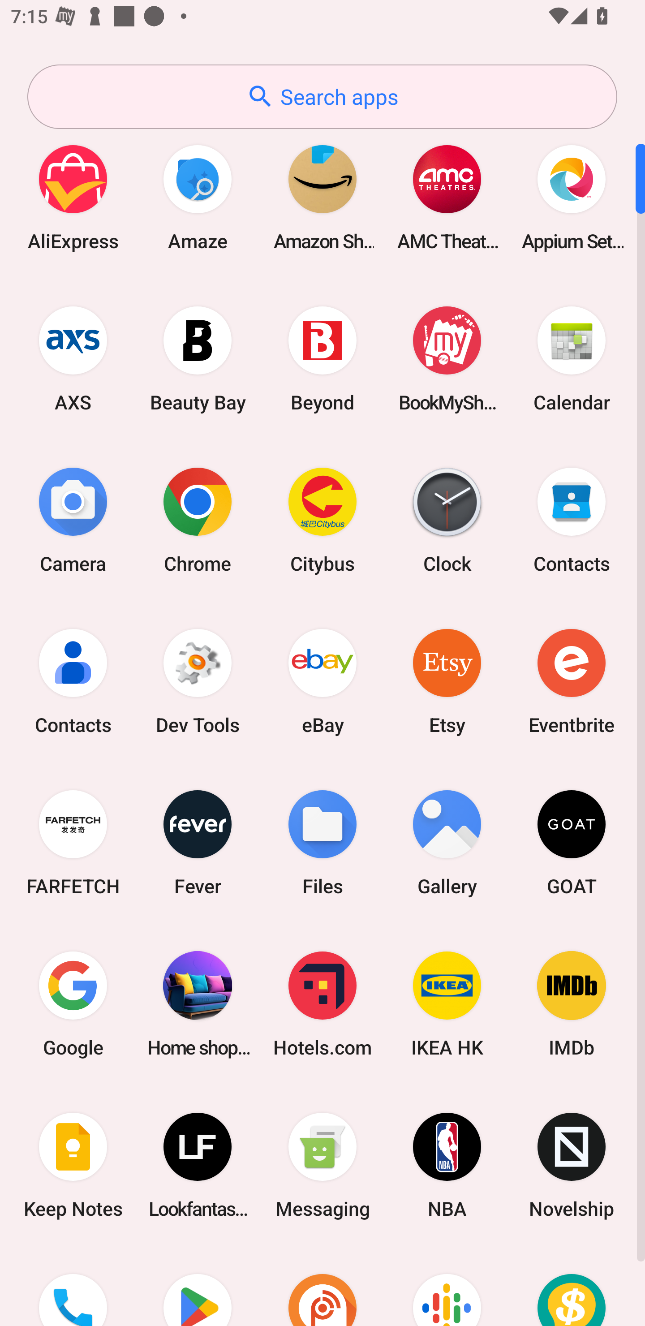 The height and width of the screenshot is (1326, 645). What do you see at coordinates (572, 842) in the screenshot?
I see `GOAT` at bounding box center [572, 842].